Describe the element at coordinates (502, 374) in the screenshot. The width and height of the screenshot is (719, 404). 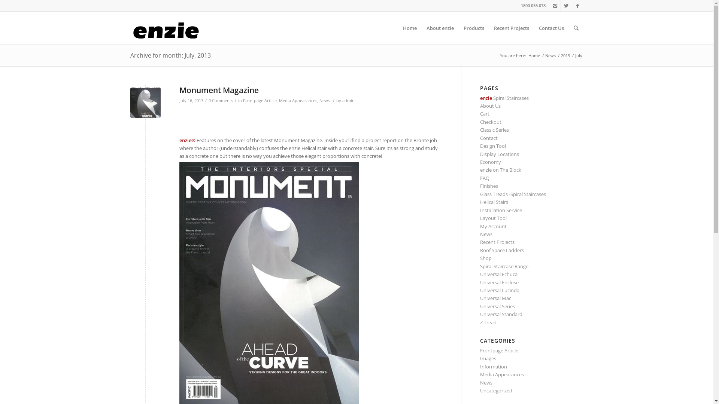
I see `Media Appearances` at that location.